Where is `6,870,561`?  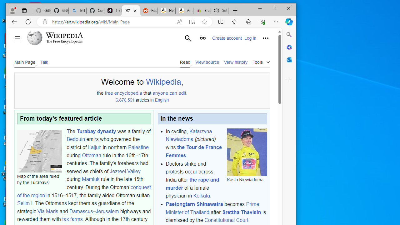 6,870,561 is located at coordinates (125, 100).